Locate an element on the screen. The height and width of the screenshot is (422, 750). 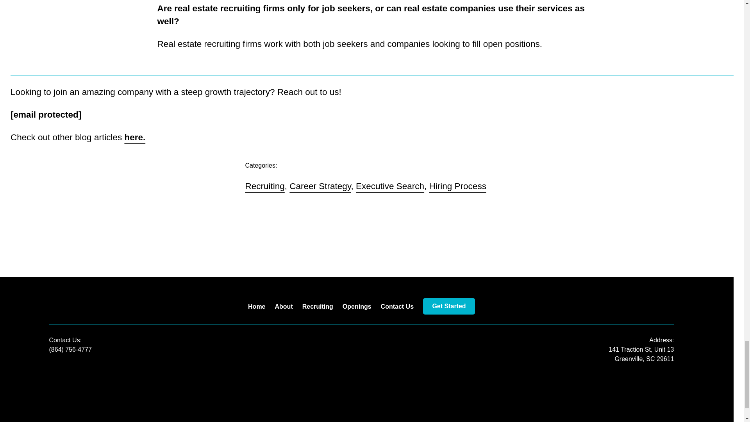
here. is located at coordinates (135, 137).